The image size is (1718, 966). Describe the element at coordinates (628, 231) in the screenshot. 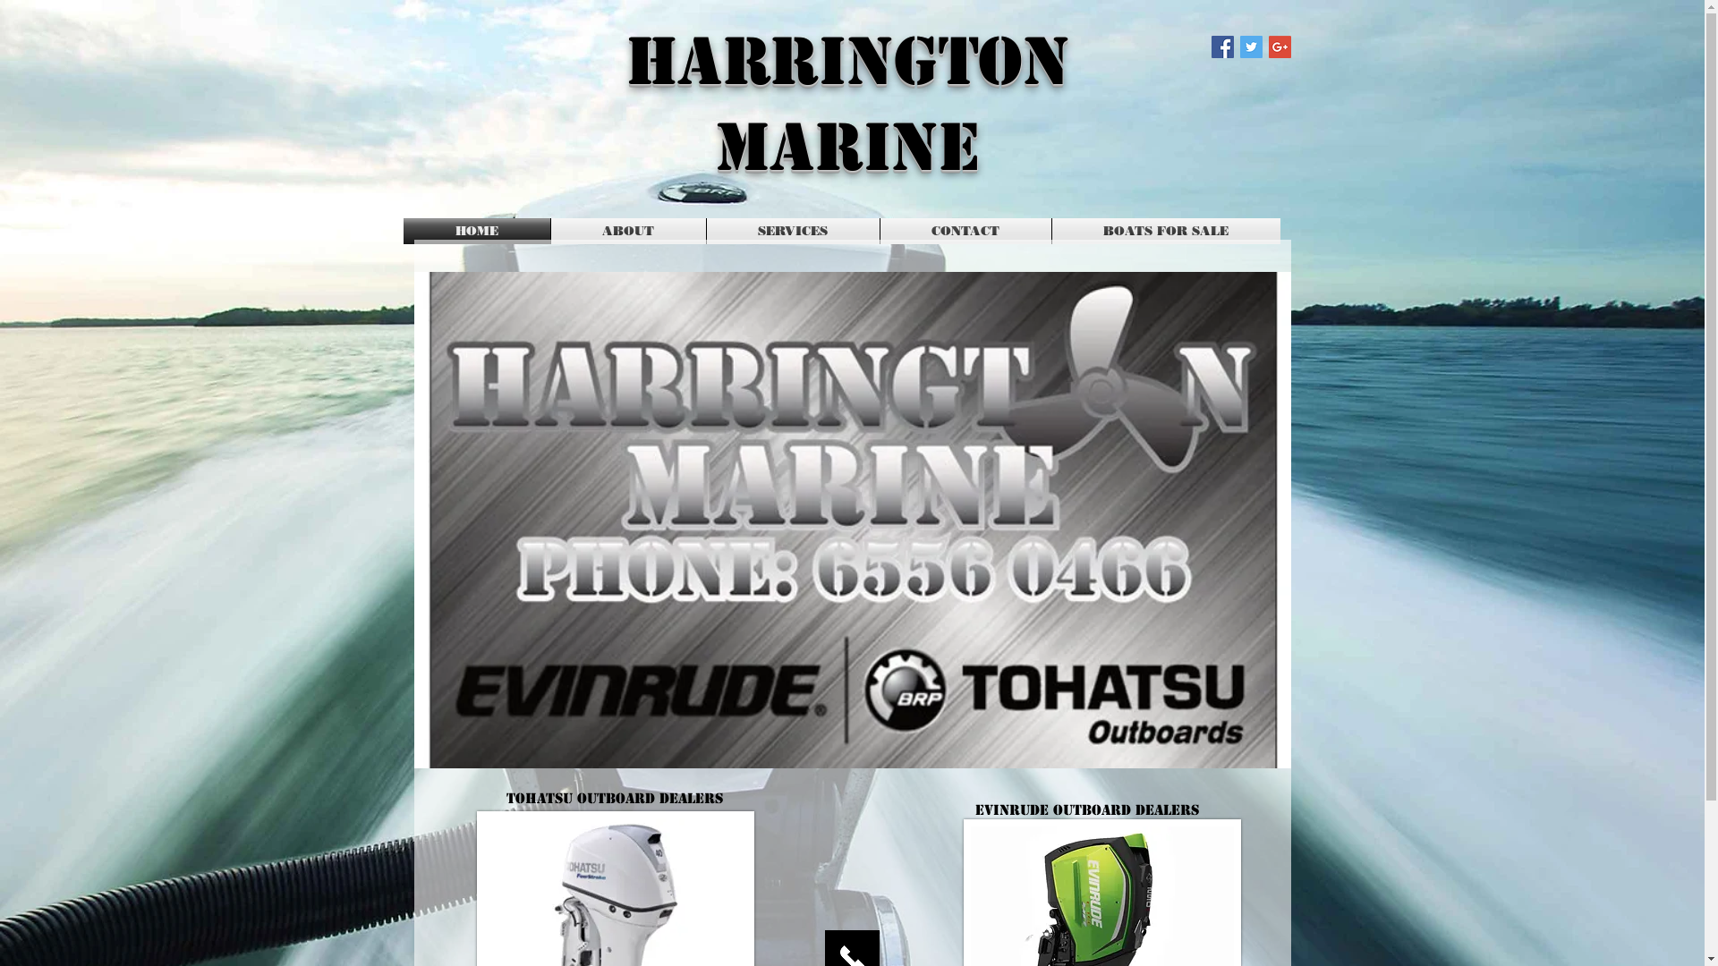

I see `ABOUT` at that location.